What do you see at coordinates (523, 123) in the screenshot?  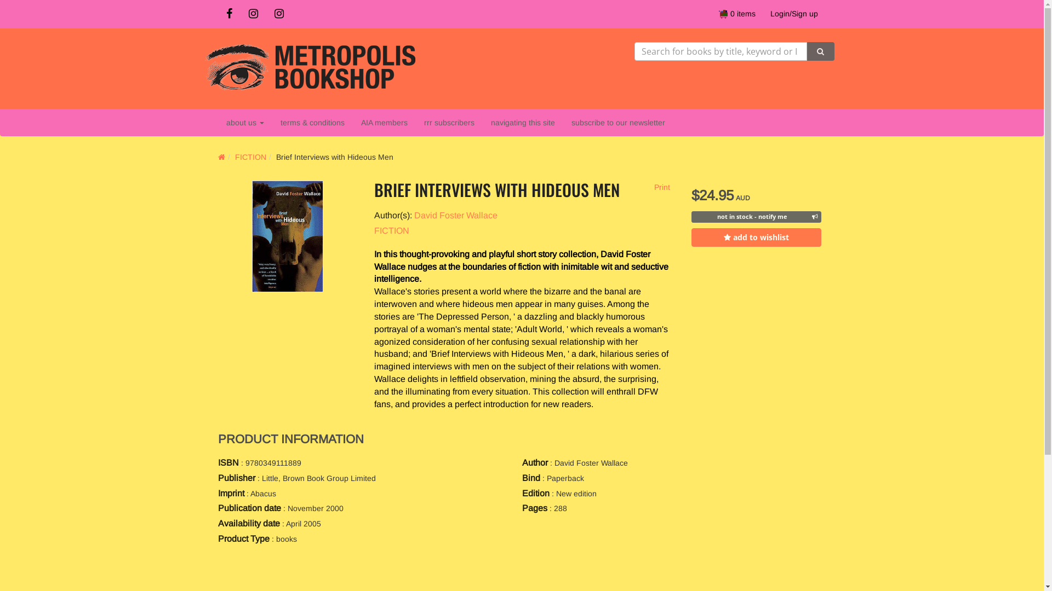 I see `navigating this site` at bounding box center [523, 123].